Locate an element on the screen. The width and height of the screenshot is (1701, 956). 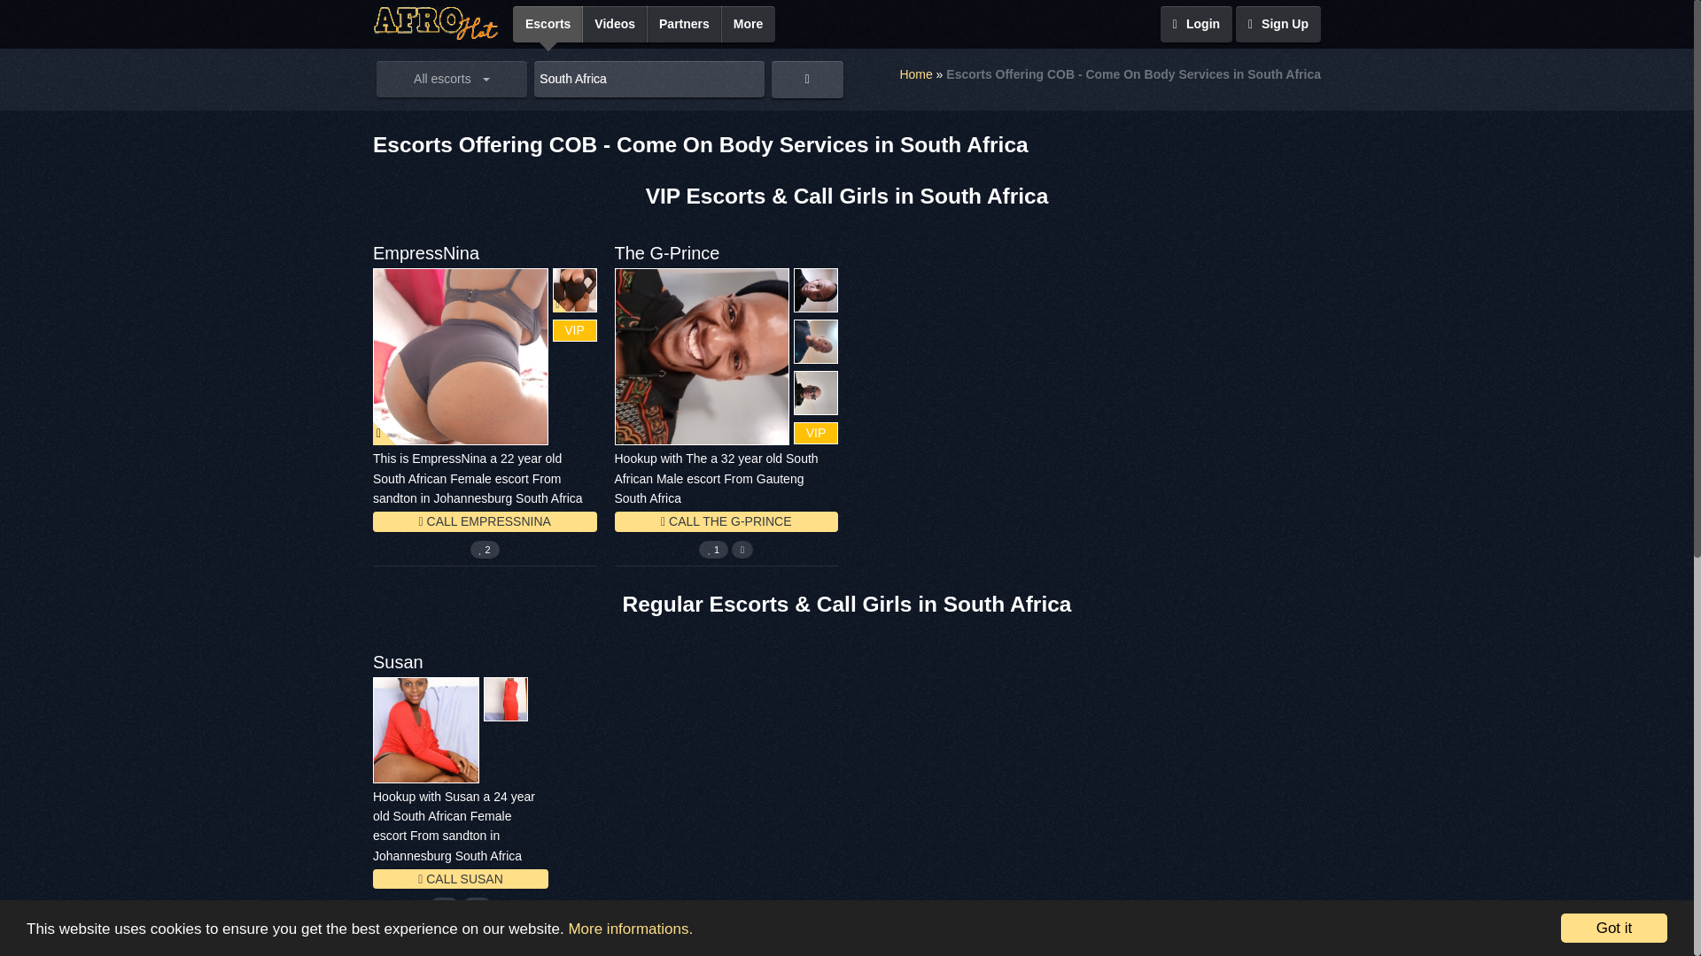
Susan is located at coordinates (398, 662).